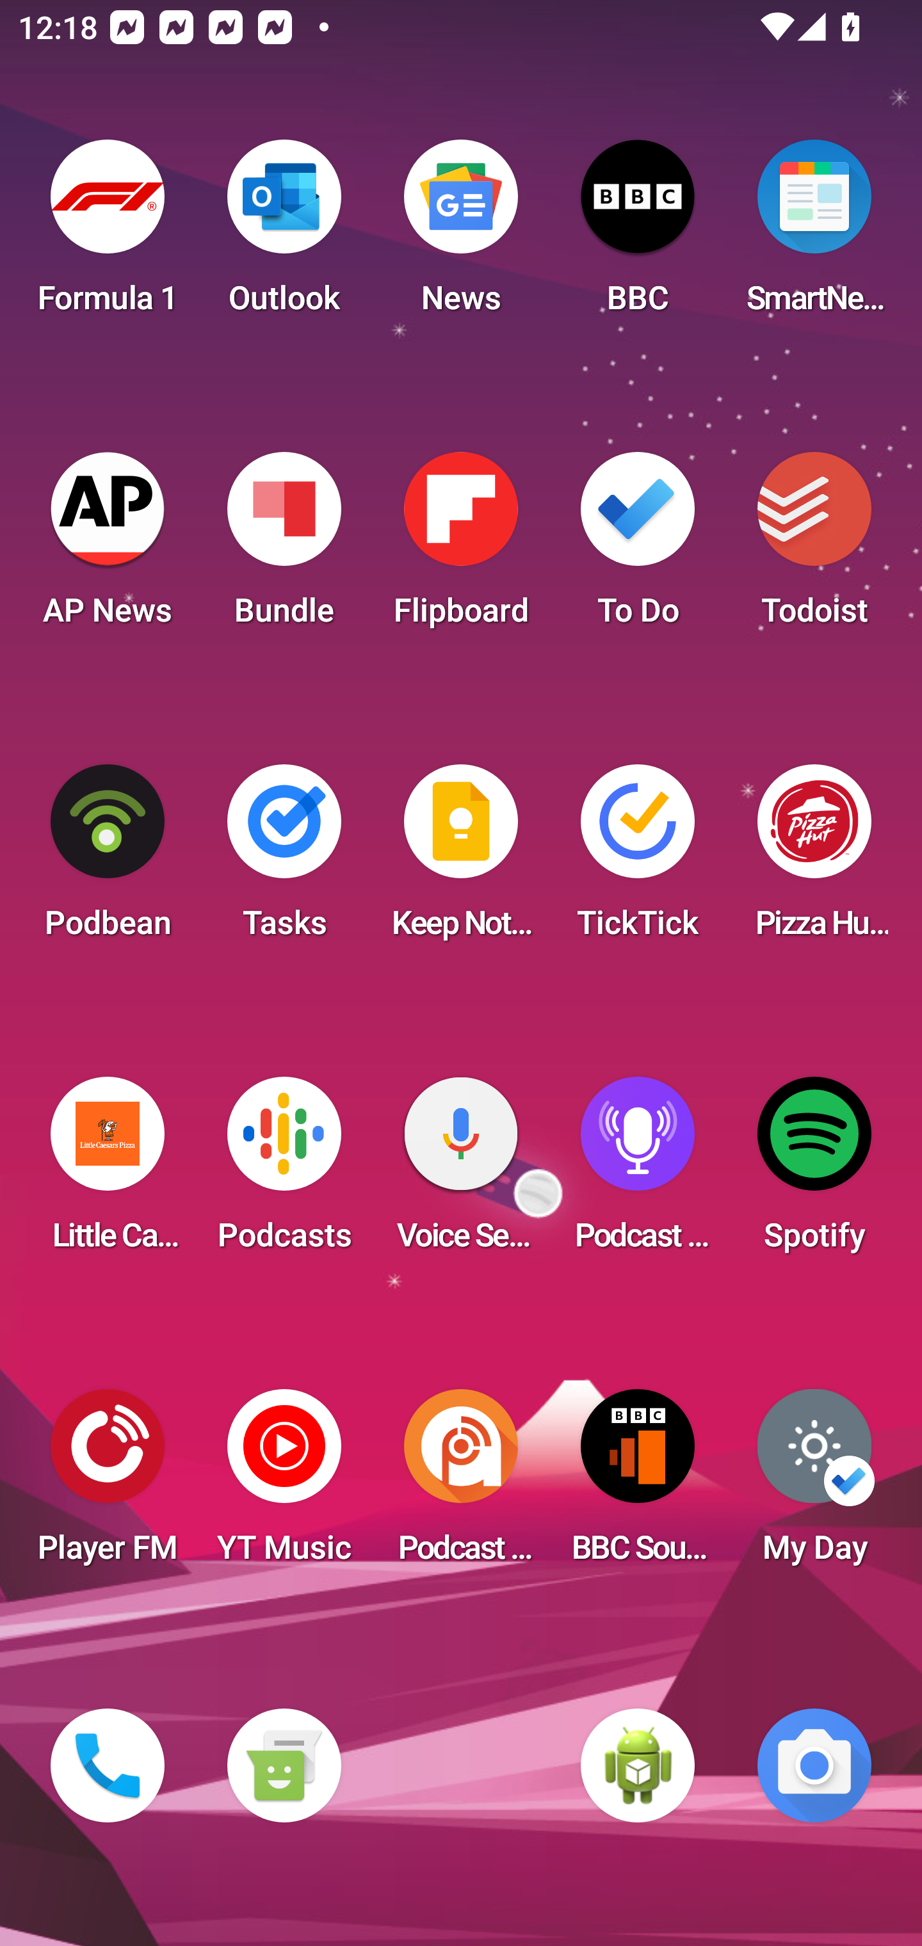  I want to click on Podbean, so click(108, 859).